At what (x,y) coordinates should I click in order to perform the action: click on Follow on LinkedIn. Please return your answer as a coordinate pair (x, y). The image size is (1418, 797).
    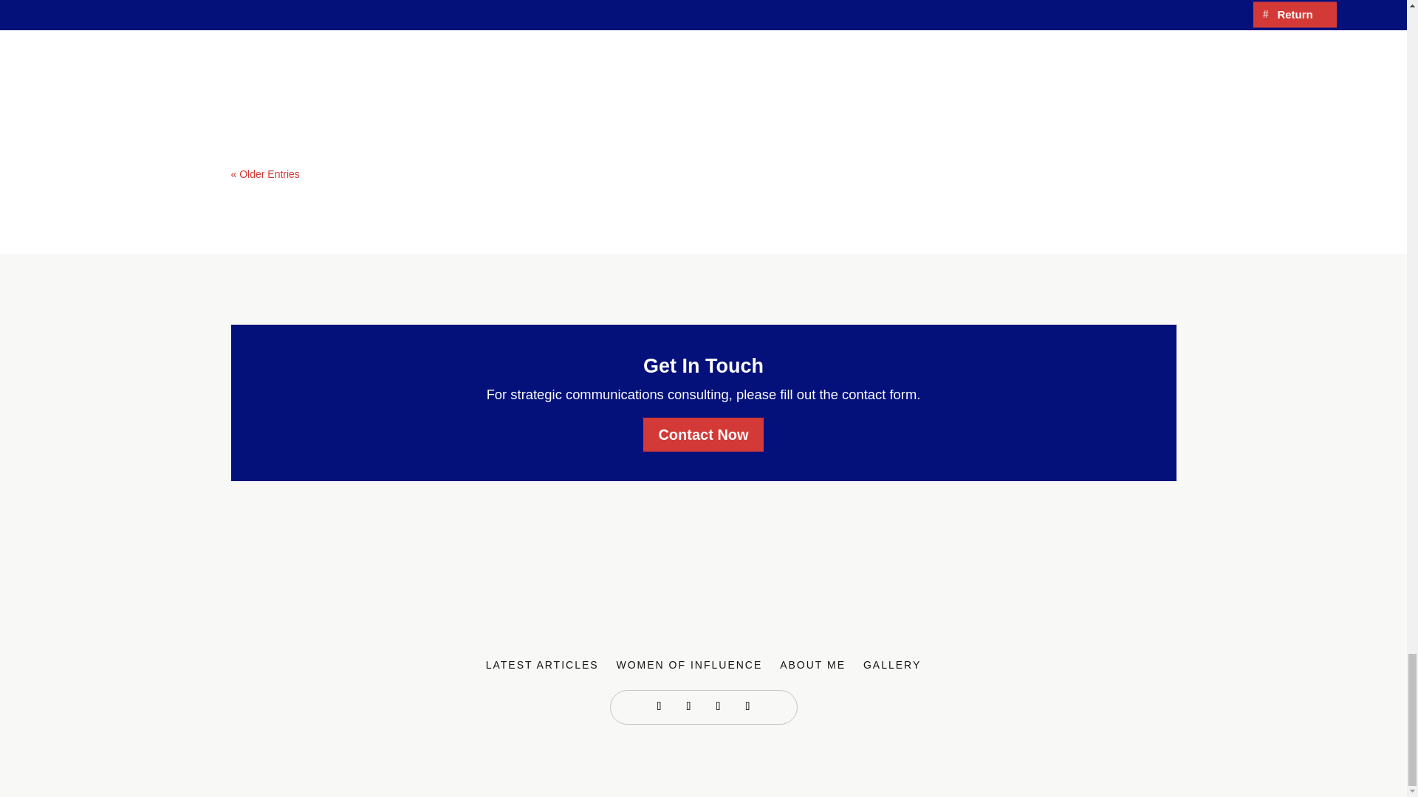
    Looking at the image, I should click on (688, 705).